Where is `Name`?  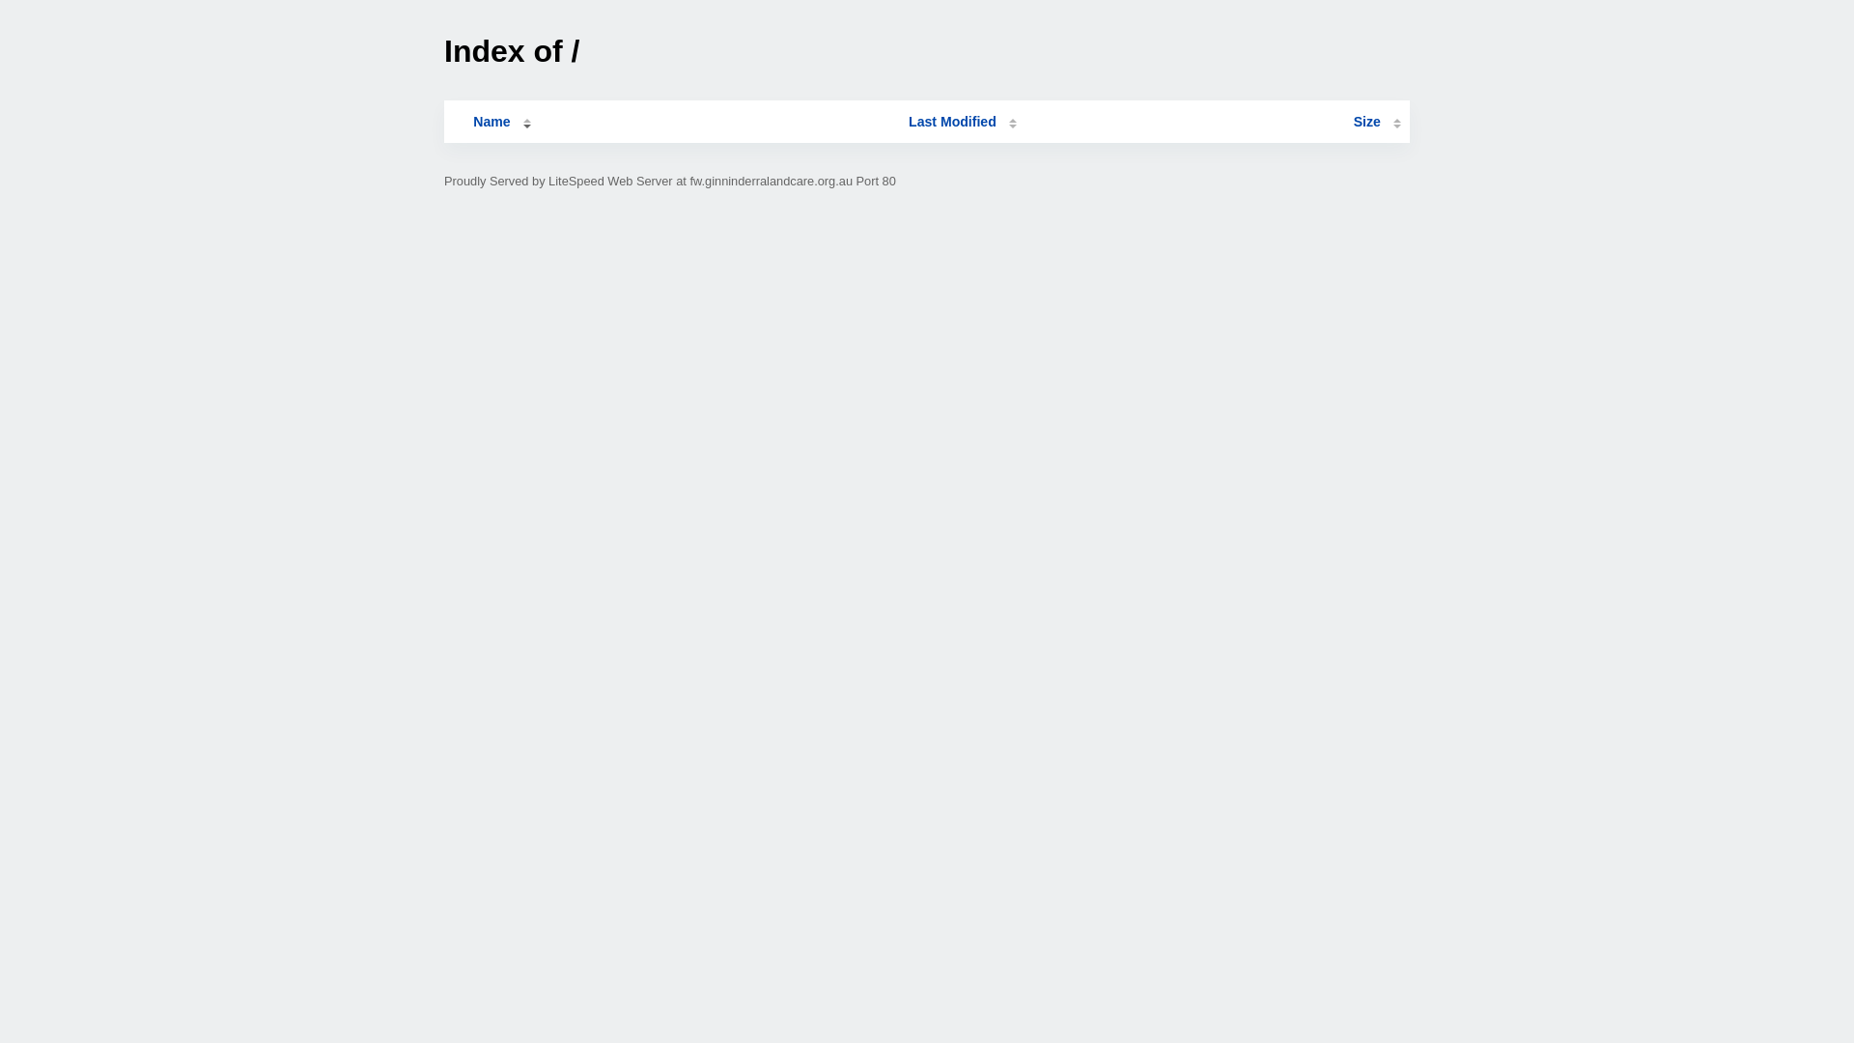 Name is located at coordinates (492, 122).